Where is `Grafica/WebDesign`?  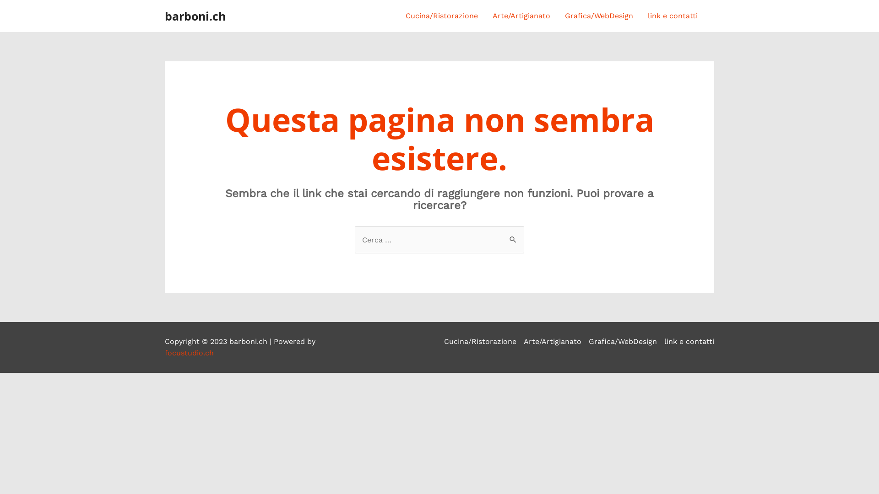 Grafica/WebDesign is located at coordinates (599, 16).